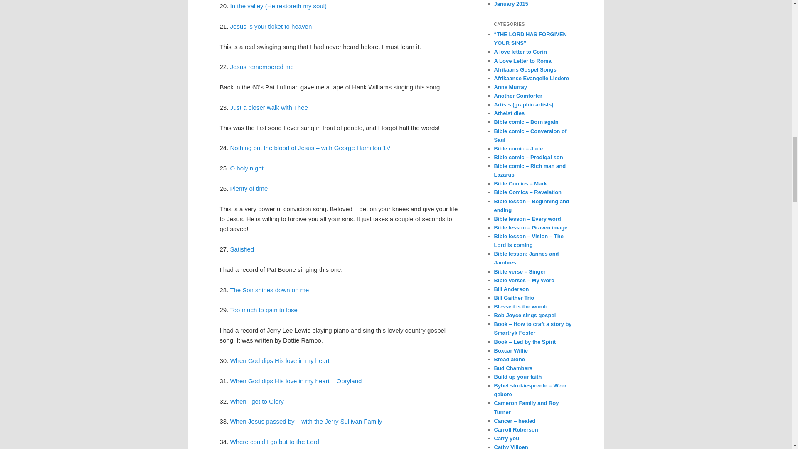  I want to click on O holy night, so click(247, 168).